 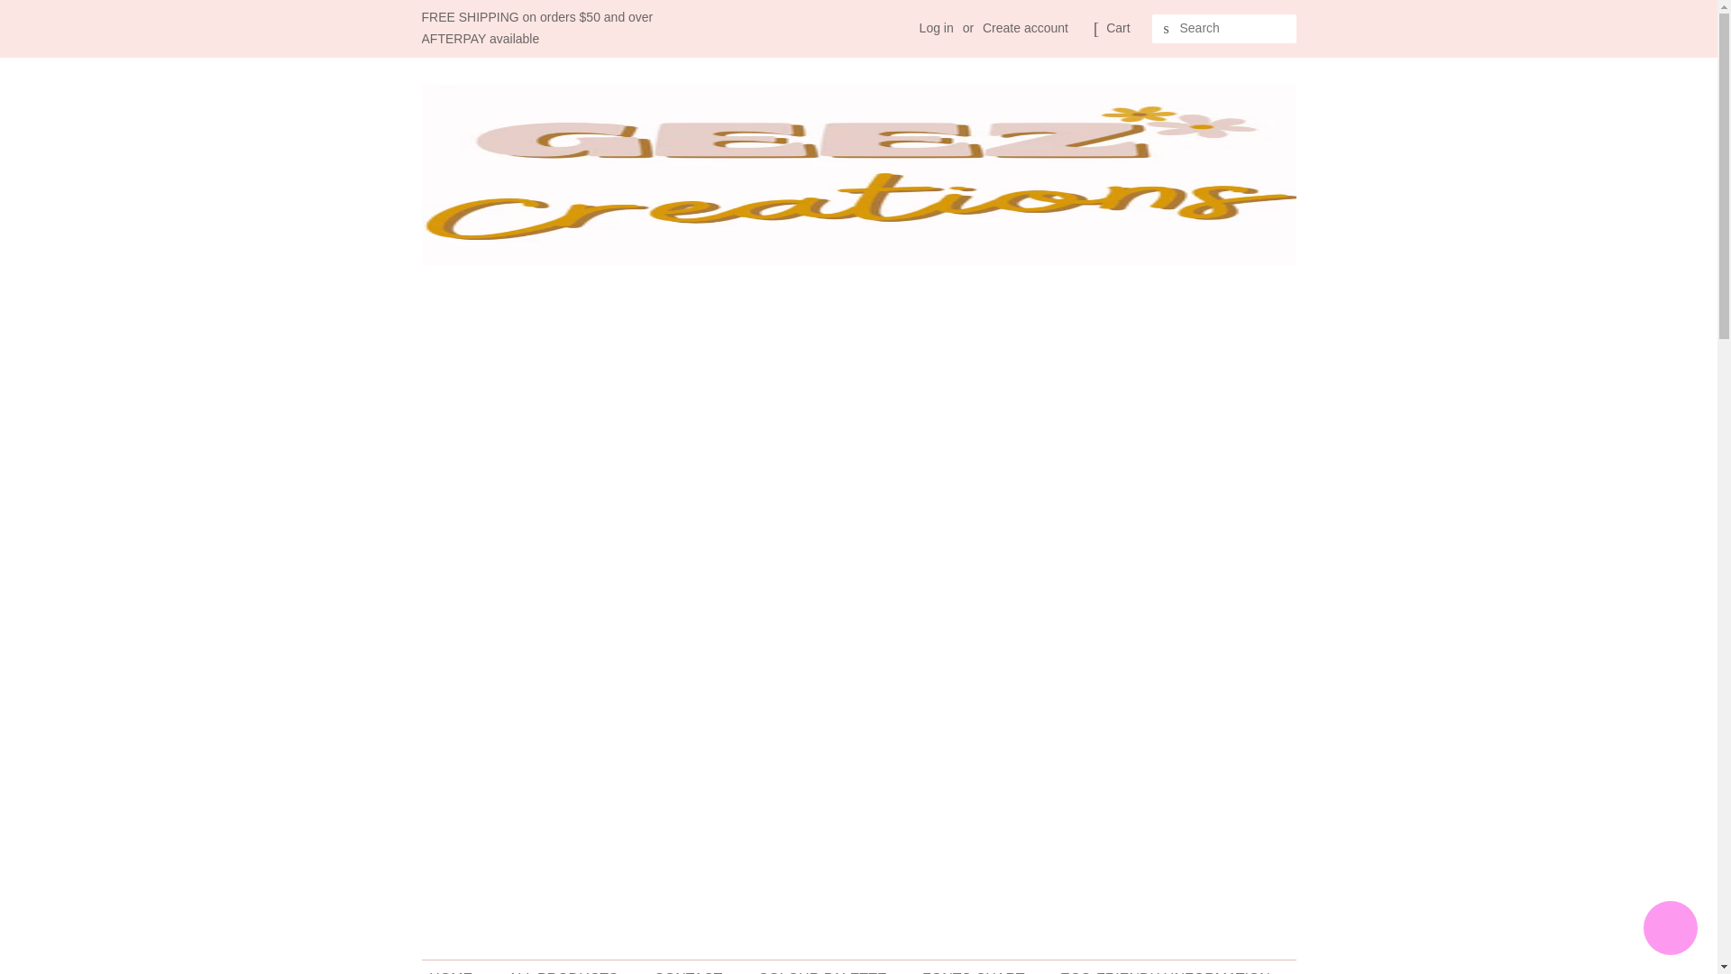 What do you see at coordinates (1118, 29) in the screenshot?
I see `Cart` at bounding box center [1118, 29].